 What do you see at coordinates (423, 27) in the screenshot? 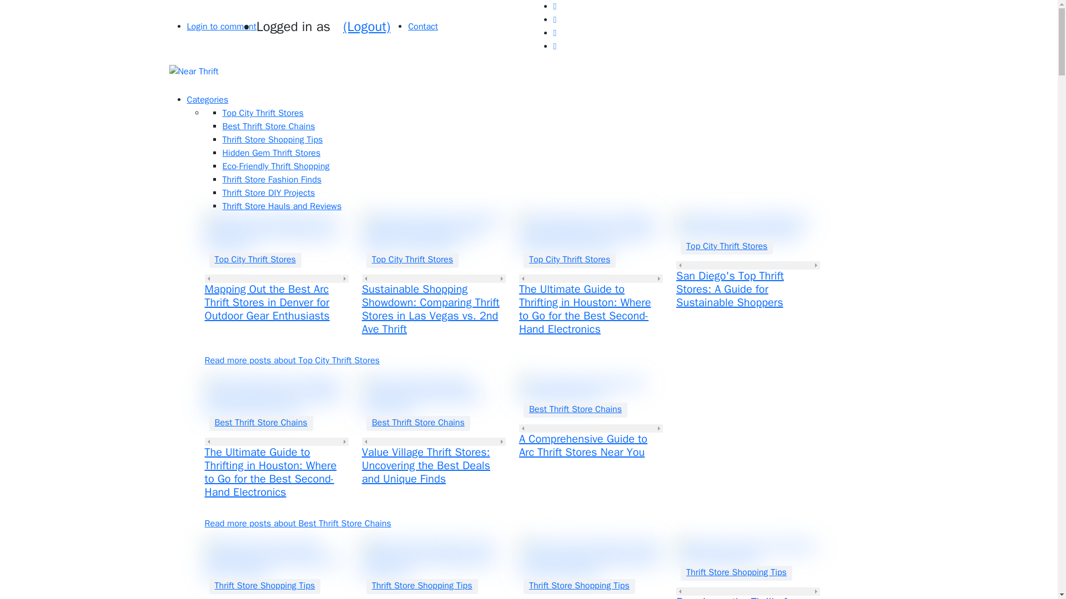
I see `Contact` at bounding box center [423, 27].